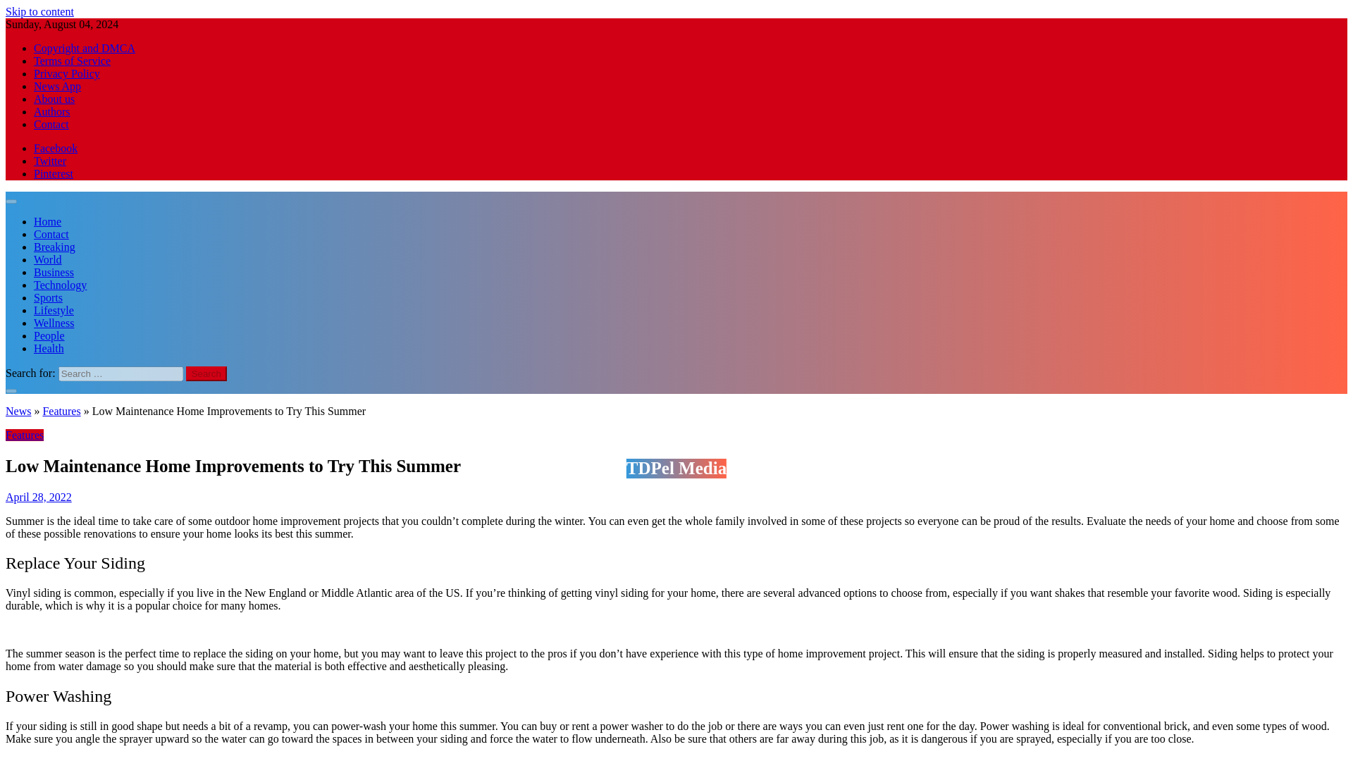  What do you see at coordinates (49, 348) in the screenshot?
I see `Health` at bounding box center [49, 348].